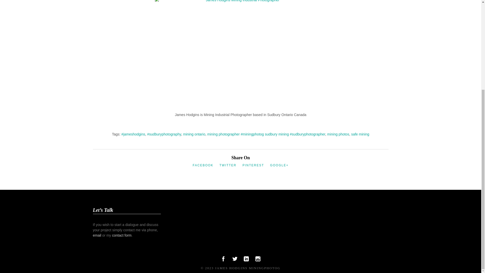 This screenshot has width=485, height=273. What do you see at coordinates (258, 260) in the screenshot?
I see `Instagram` at bounding box center [258, 260].